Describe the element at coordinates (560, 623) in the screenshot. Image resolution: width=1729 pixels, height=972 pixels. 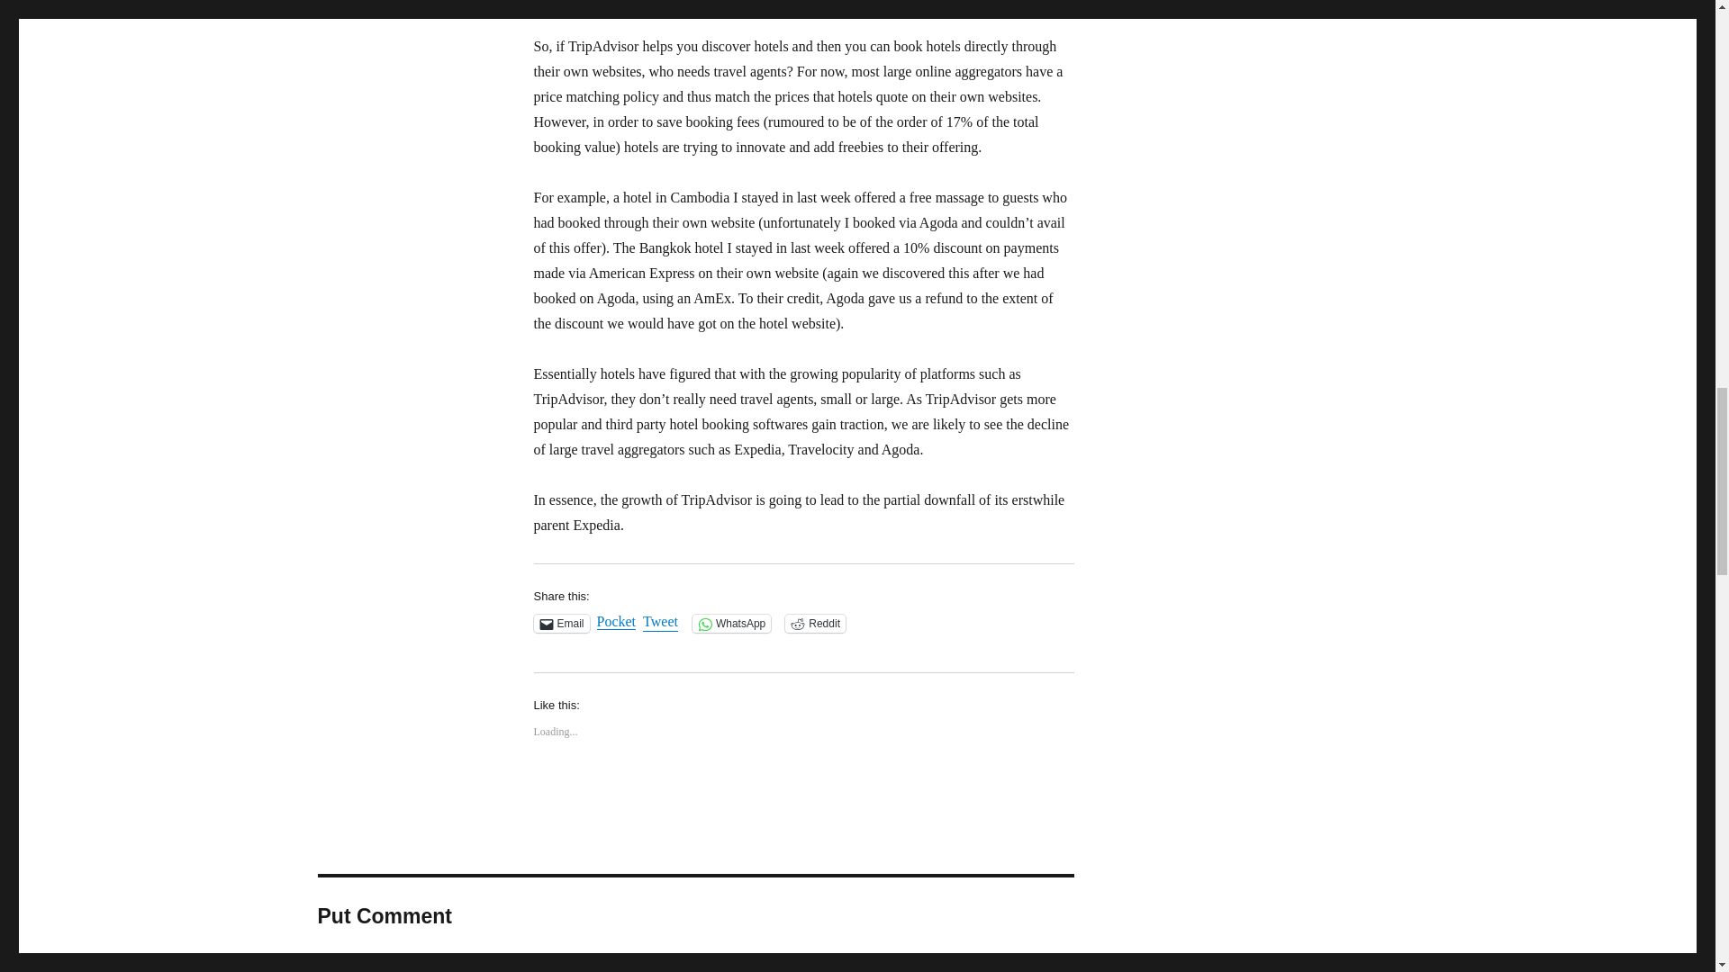
I see `Click to email a link to a friend` at that location.